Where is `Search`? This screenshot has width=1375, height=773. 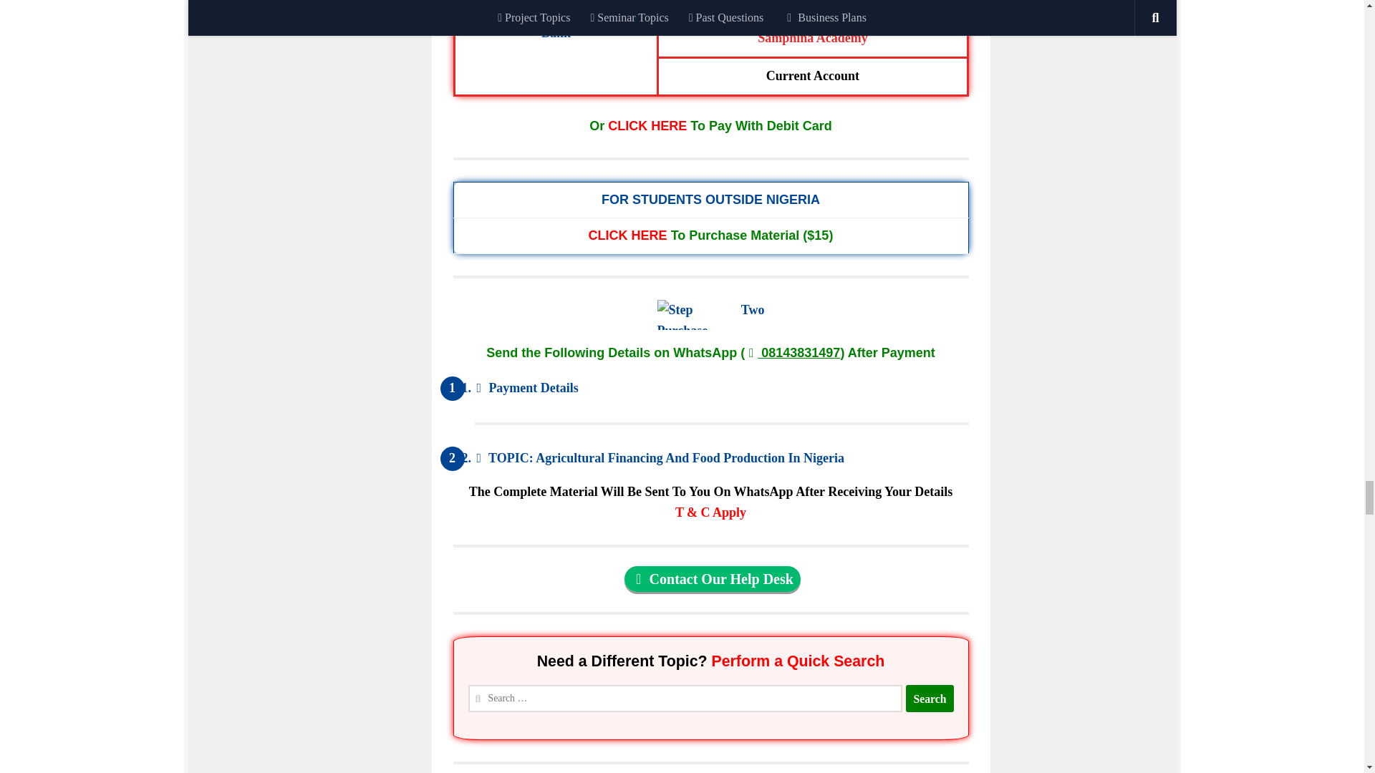 Search is located at coordinates (930, 696).